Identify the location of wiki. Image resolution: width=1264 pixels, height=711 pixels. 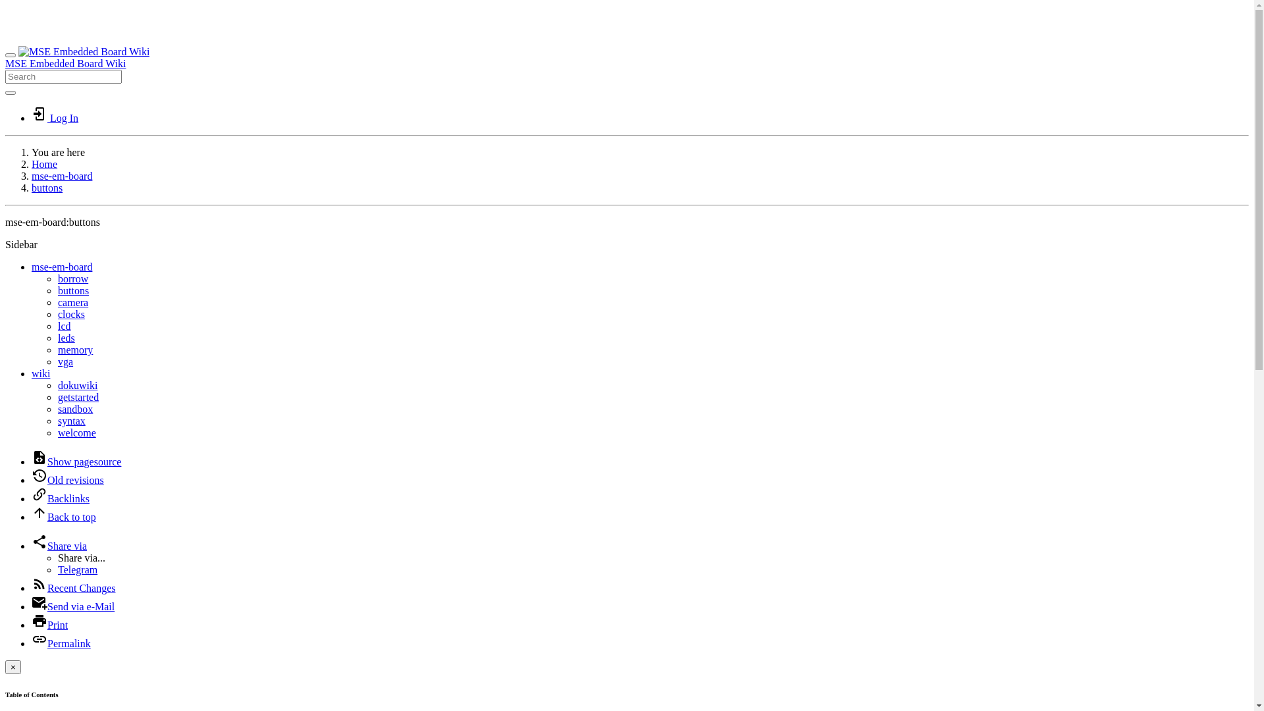
(41, 374).